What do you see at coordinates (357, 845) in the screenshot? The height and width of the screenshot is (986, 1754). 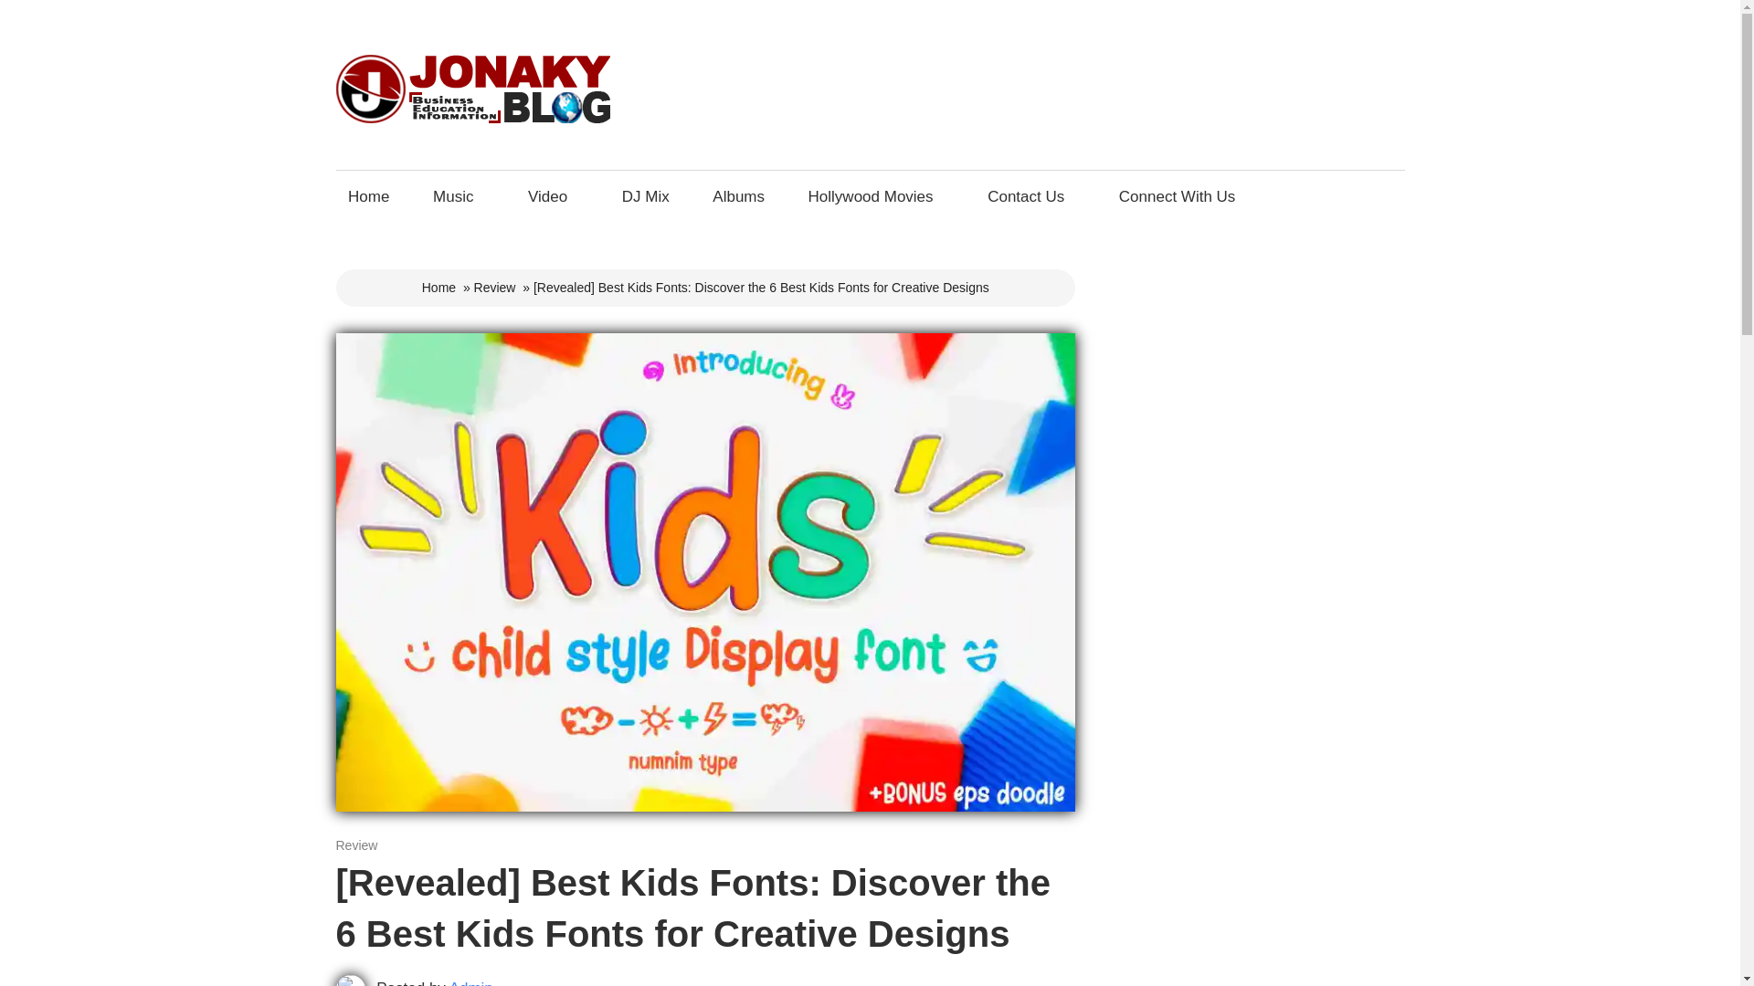 I see `Review` at bounding box center [357, 845].